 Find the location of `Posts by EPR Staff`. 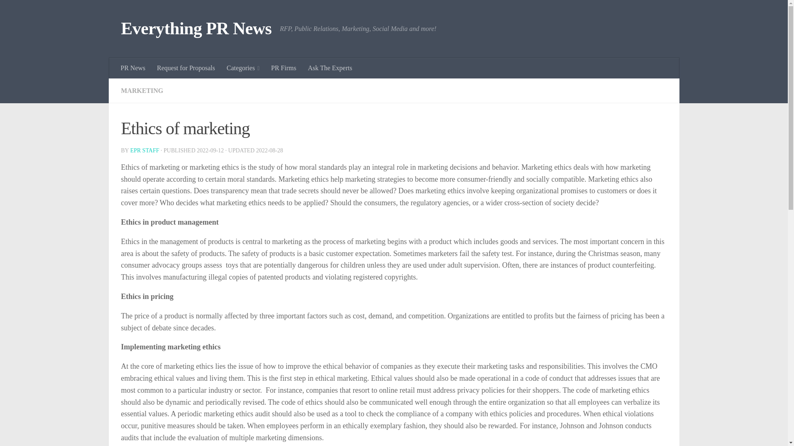

Posts by EPR Staff is located at coordinates (145, 150).